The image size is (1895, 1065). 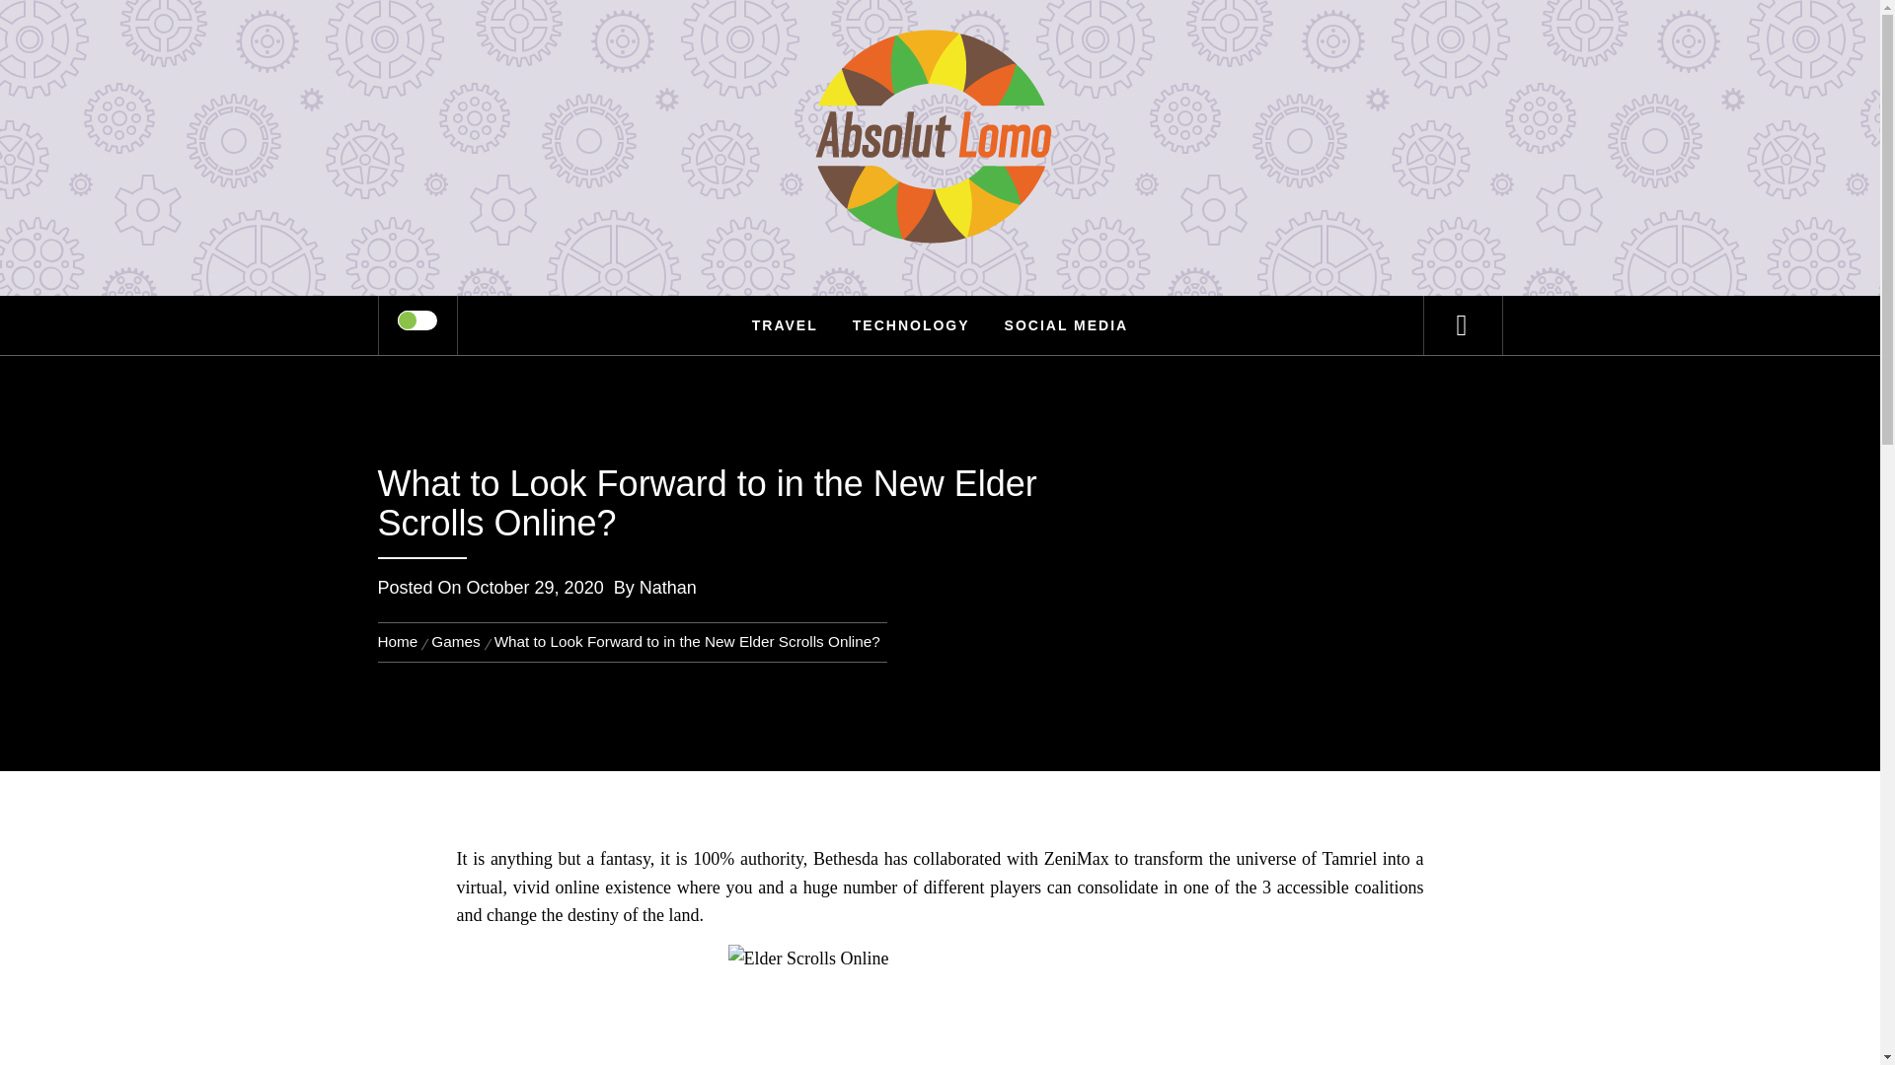 I want to click on Search, so click(x=1038, y=43).